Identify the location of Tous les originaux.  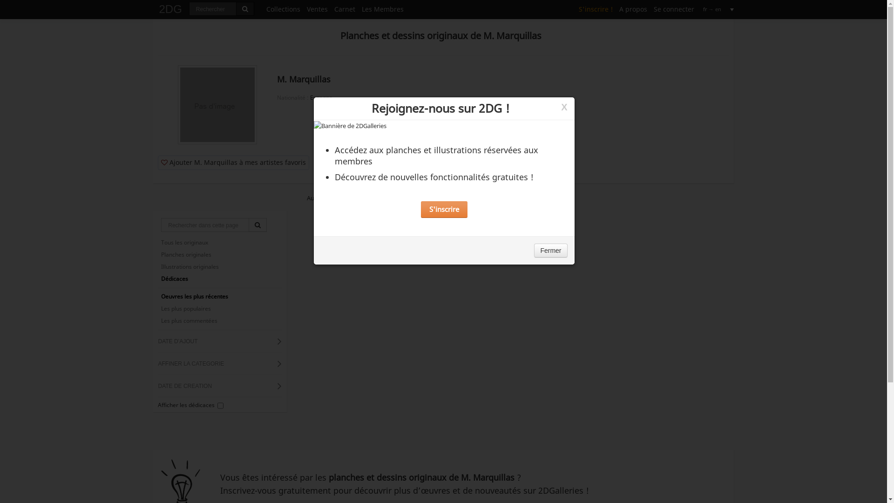
(220, 242).